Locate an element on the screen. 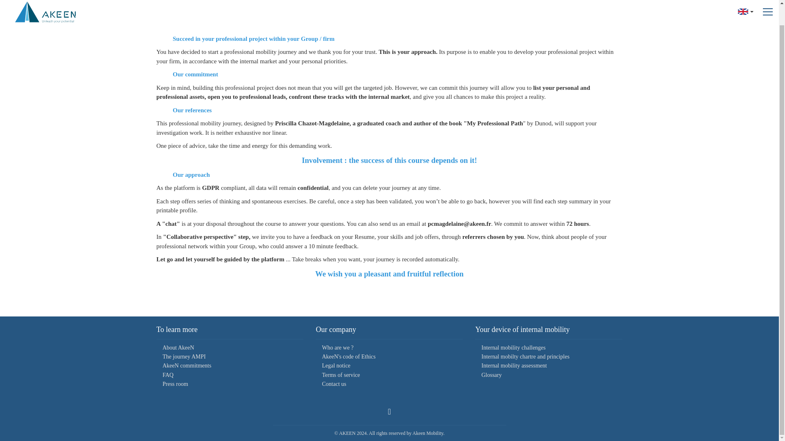  AkeeN commitments is located at coordinates (186, 365).